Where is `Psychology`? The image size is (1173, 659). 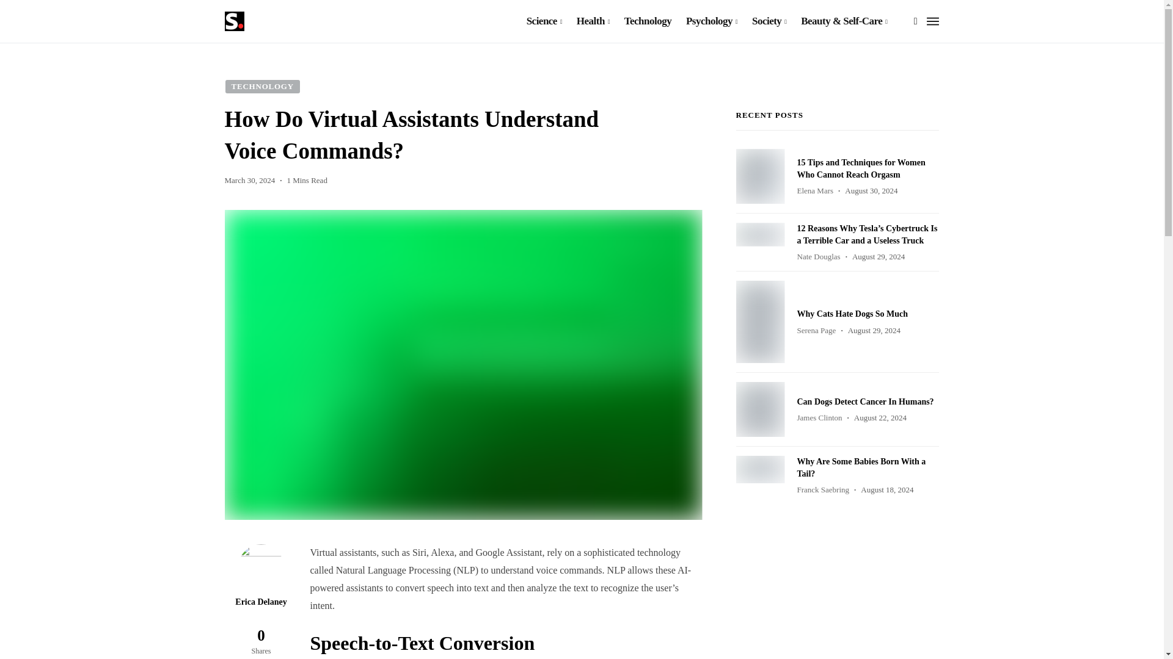
Psychology is located at coordinates (712, 21).